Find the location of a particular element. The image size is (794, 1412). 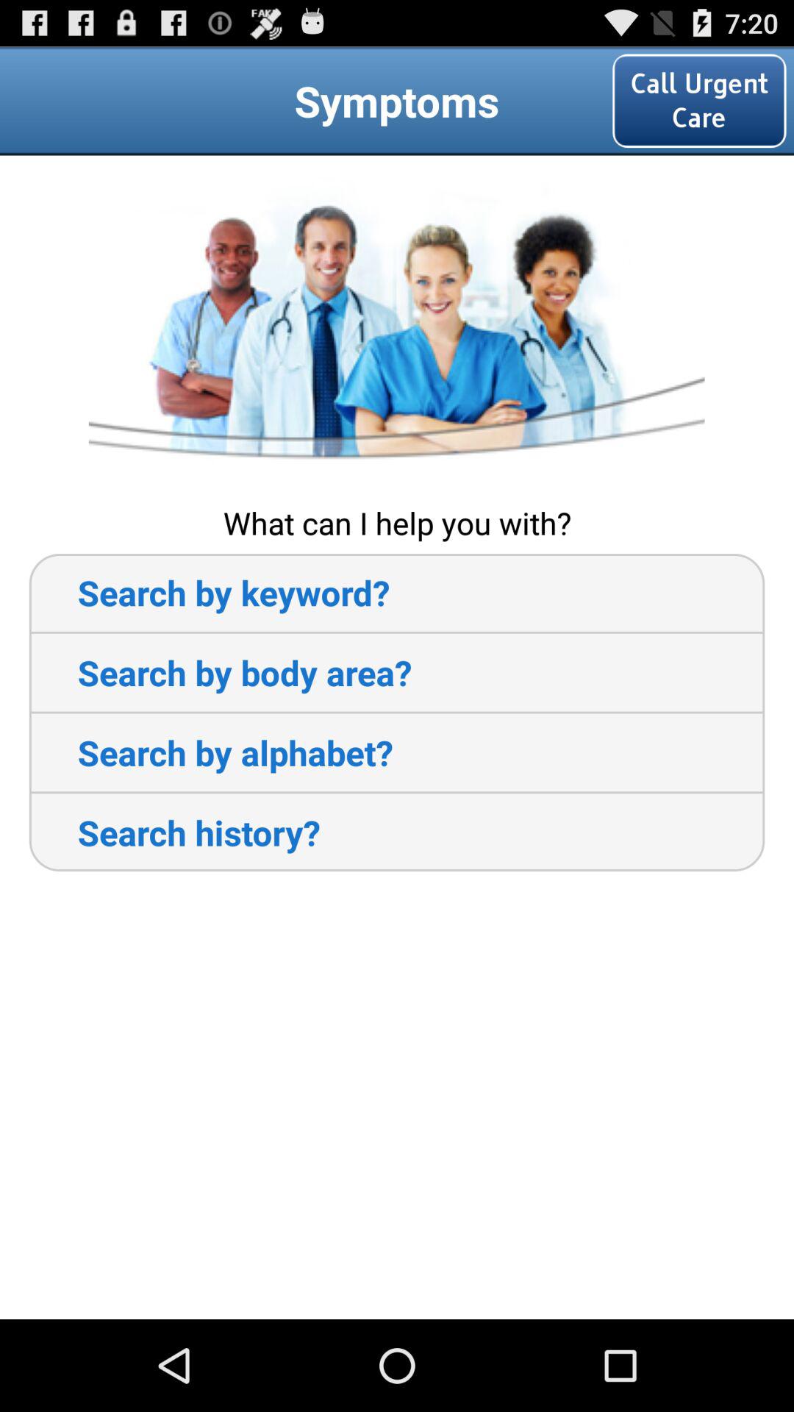

jump to the call urgent care item is located at coordinates (699, 100).